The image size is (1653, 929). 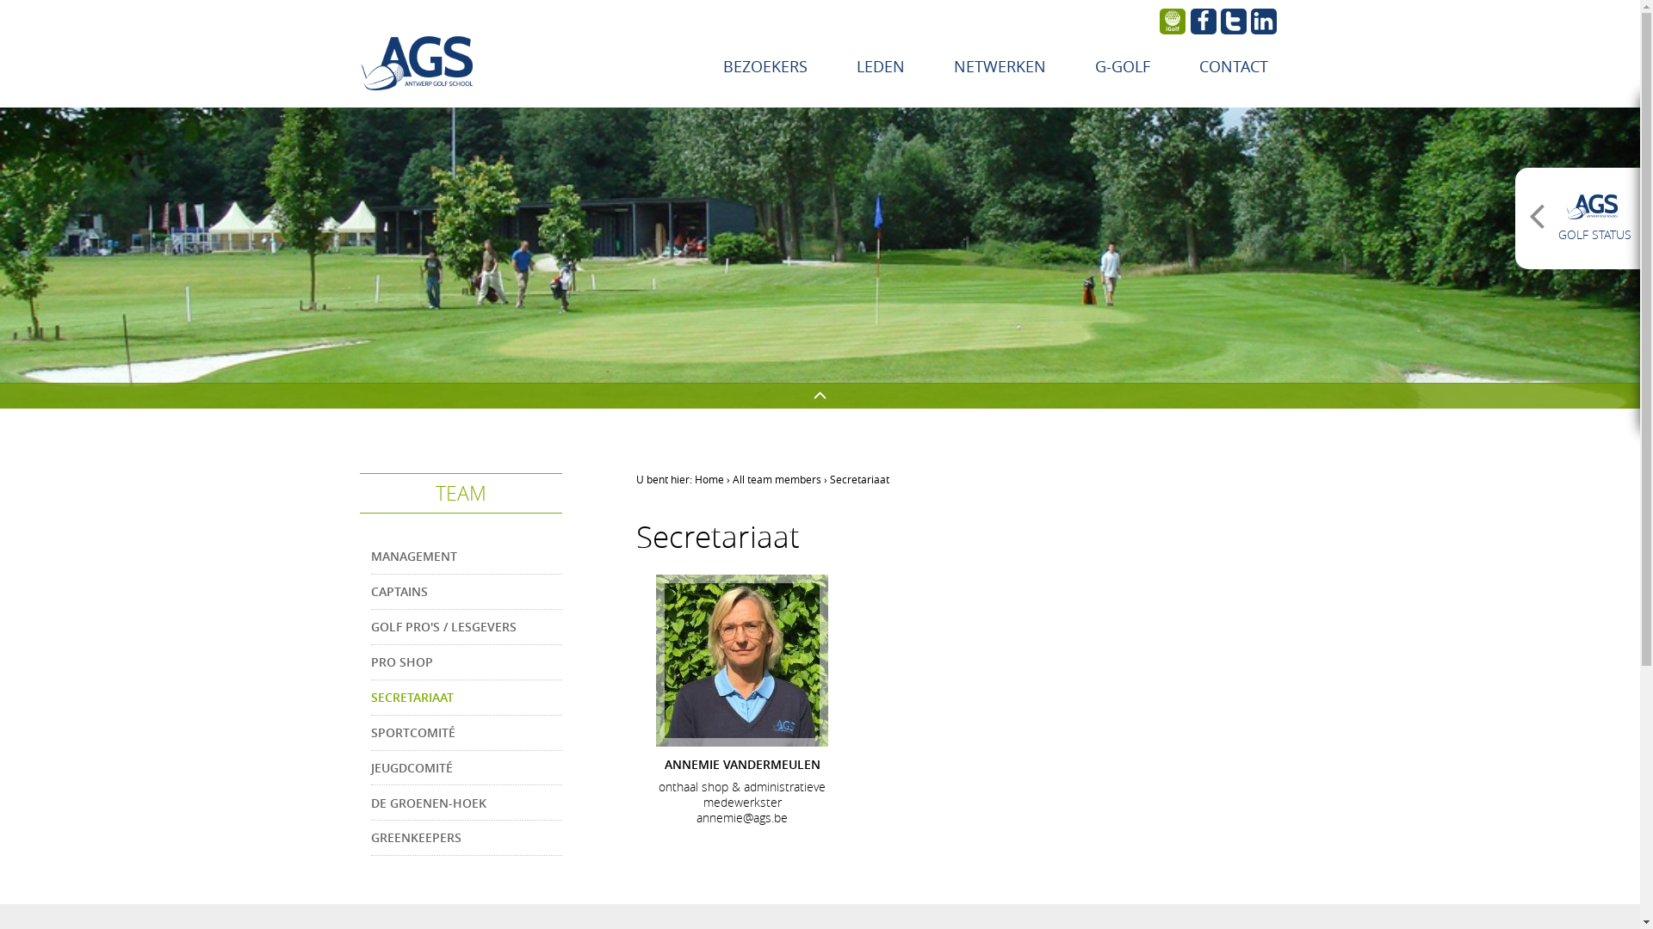 What do you see at coordinates (466, 803) in the screenshot?
I see `DE GROENEN-HOEK` at bounding box center [466, 803].